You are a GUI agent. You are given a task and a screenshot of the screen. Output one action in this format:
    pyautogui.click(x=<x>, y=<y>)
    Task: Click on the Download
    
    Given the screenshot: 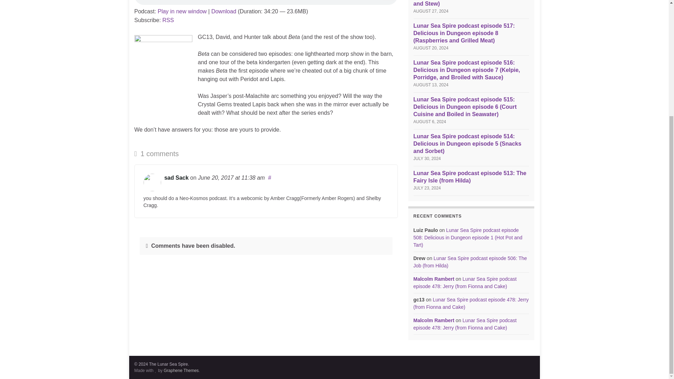 What is the action you would take?
    pyautogui.click(x=224, y=11)
    